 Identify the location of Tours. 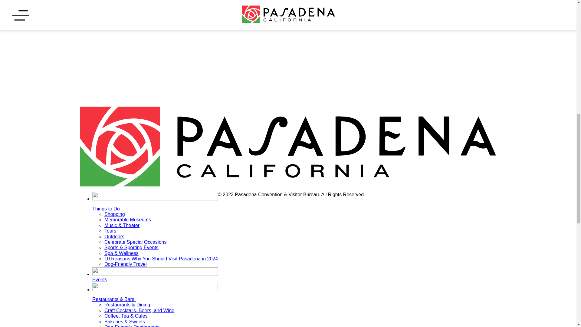
(110, 231).